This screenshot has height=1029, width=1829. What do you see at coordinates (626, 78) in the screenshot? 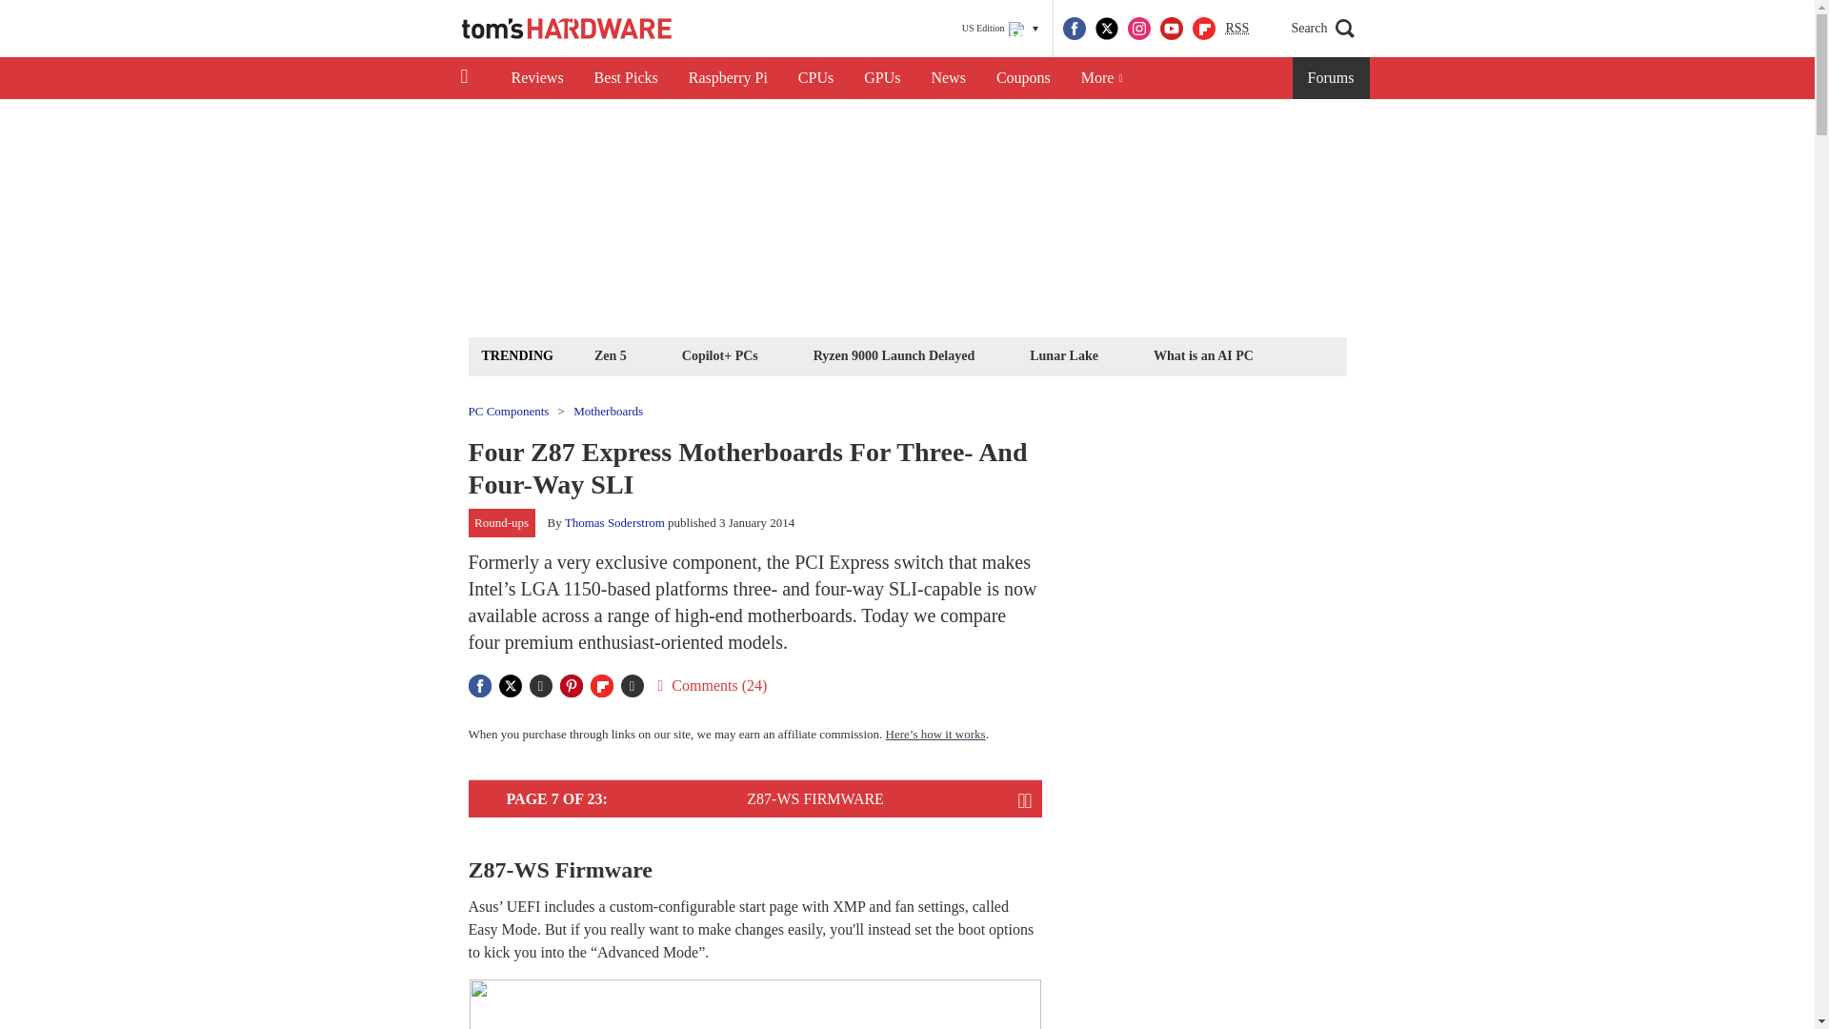
I see `Best Picks` at bounding box center [626, 78].